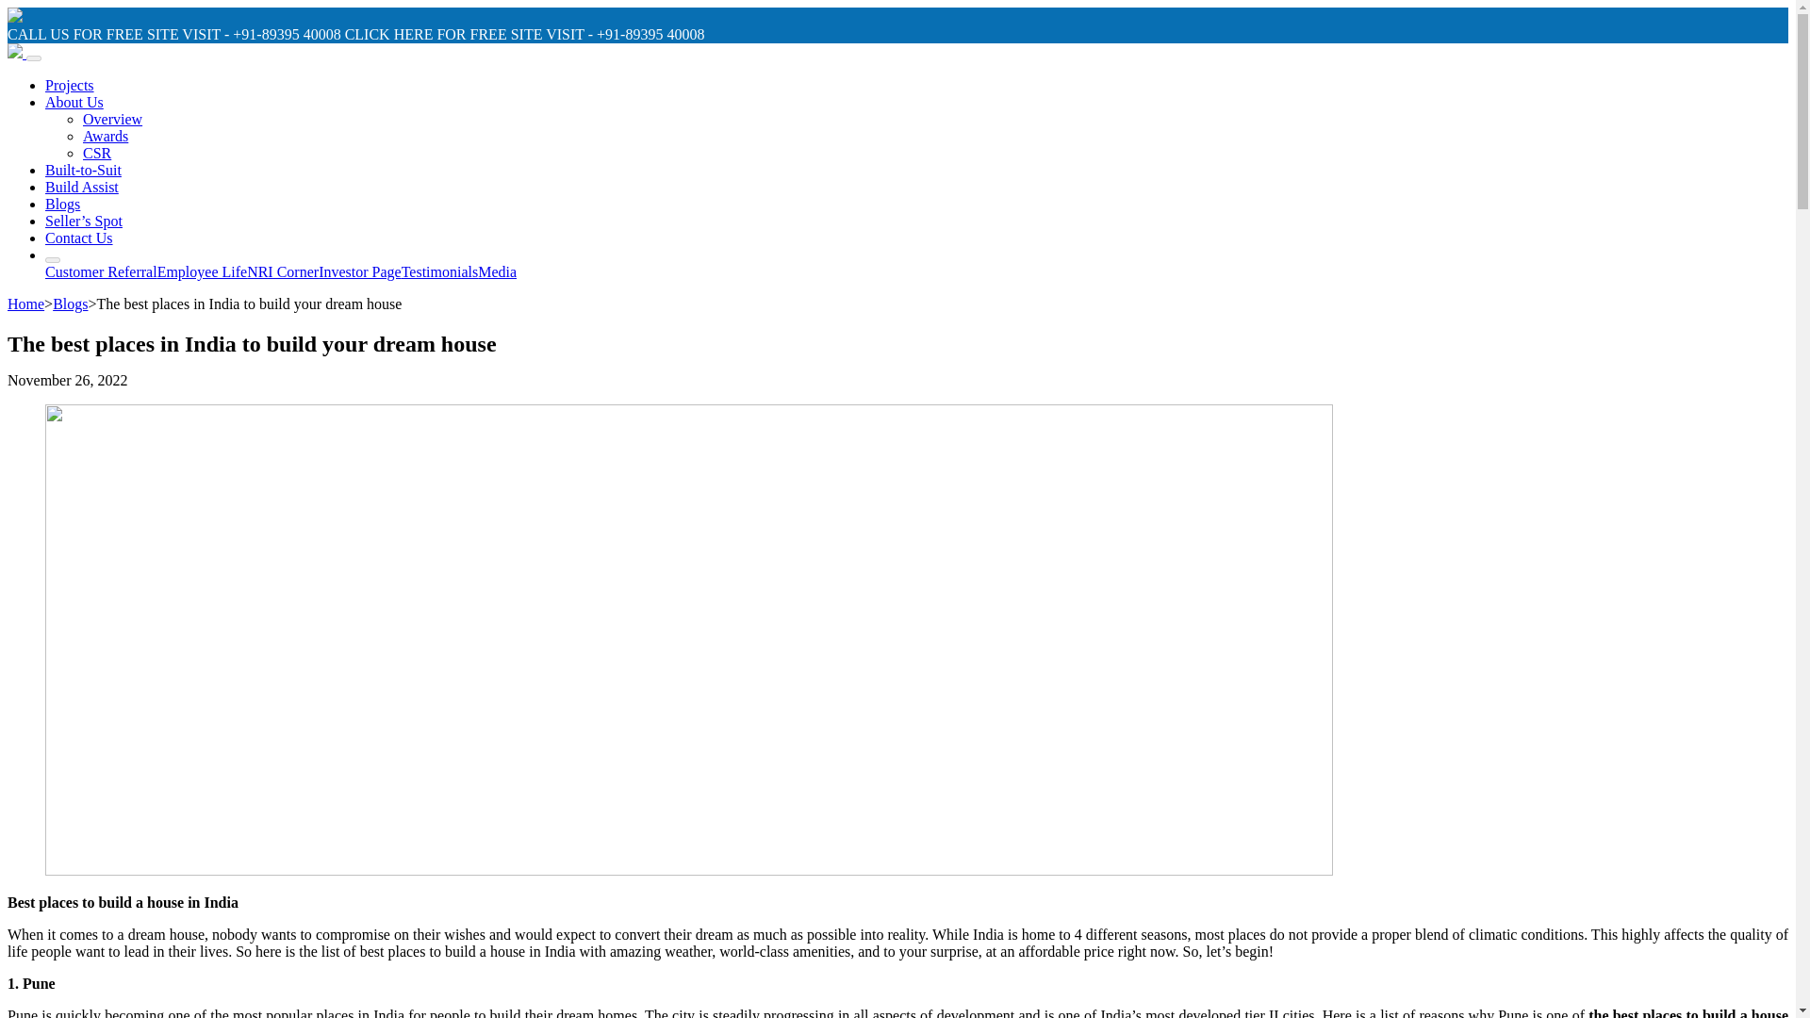  What do you see at coordinates (70, 85) in the screenshot?
I see `Projects` at bounding box center [70, 85].